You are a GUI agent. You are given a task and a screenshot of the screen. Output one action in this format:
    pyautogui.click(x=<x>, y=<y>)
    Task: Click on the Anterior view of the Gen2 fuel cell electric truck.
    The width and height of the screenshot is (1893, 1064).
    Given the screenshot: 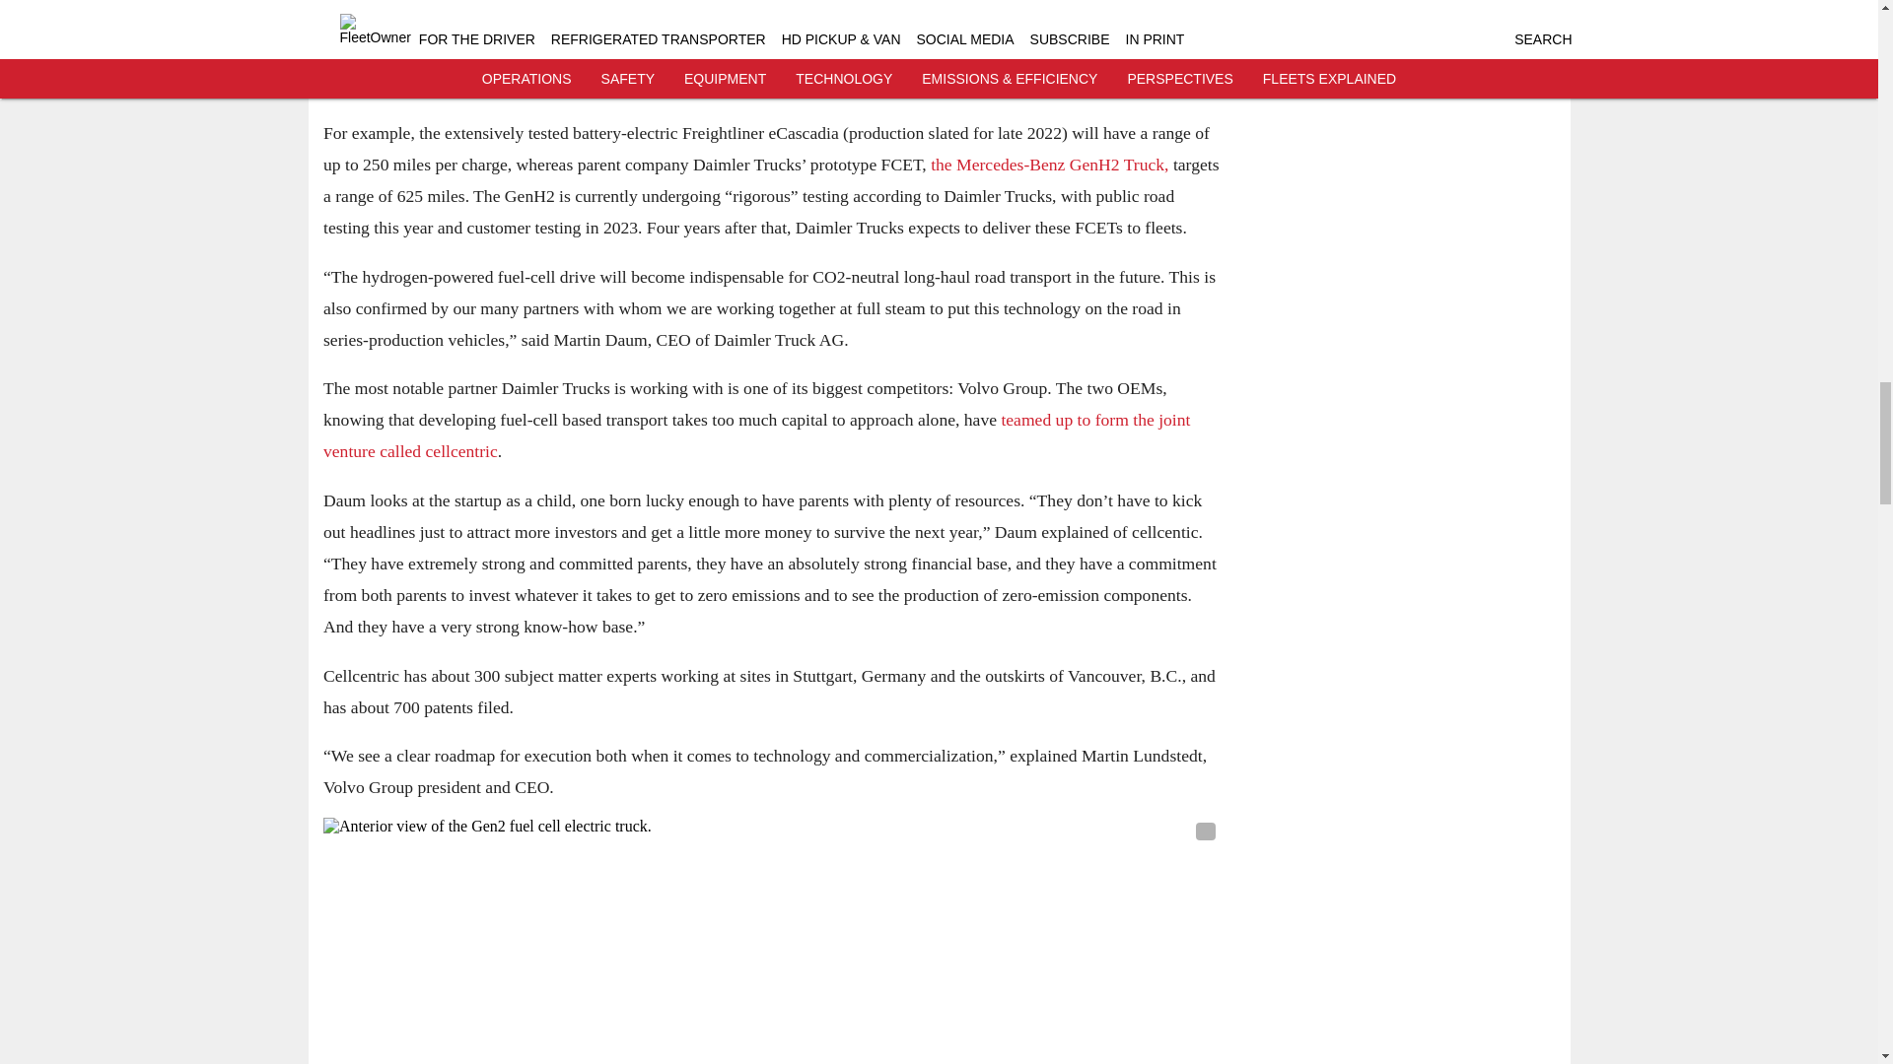 What is the action you would take?
    pyautogui.click(x=772, y=941)
    